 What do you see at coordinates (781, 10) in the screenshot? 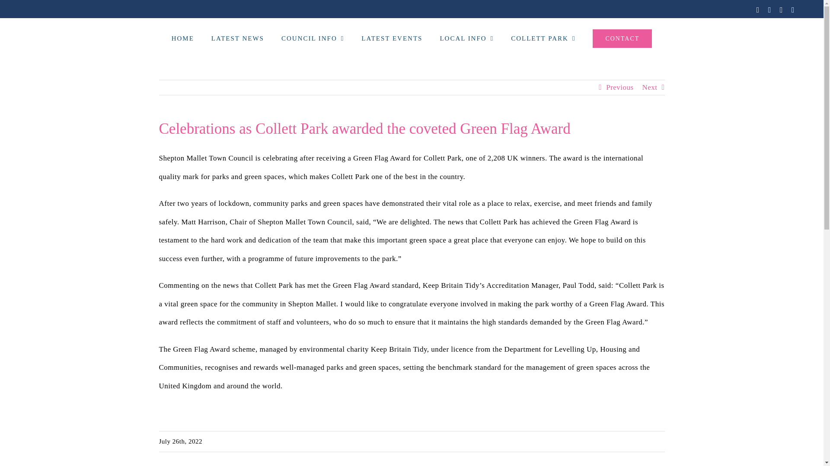
I see `Instagram` at bounding box center [781, 10].